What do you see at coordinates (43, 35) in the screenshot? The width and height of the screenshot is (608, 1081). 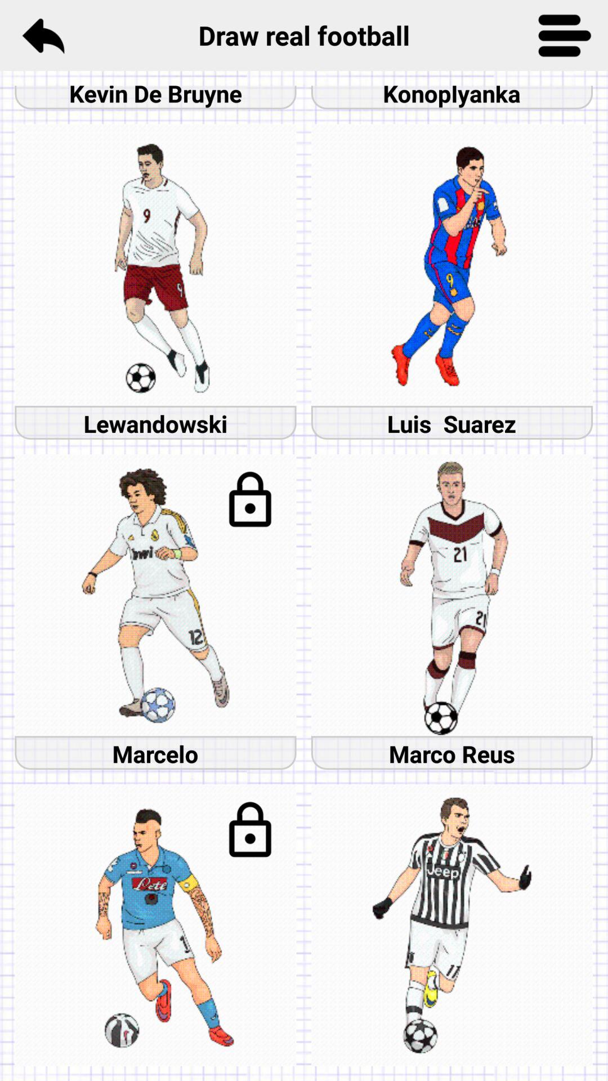 I see `go back to the previous page` at bounding box center [43, 35].